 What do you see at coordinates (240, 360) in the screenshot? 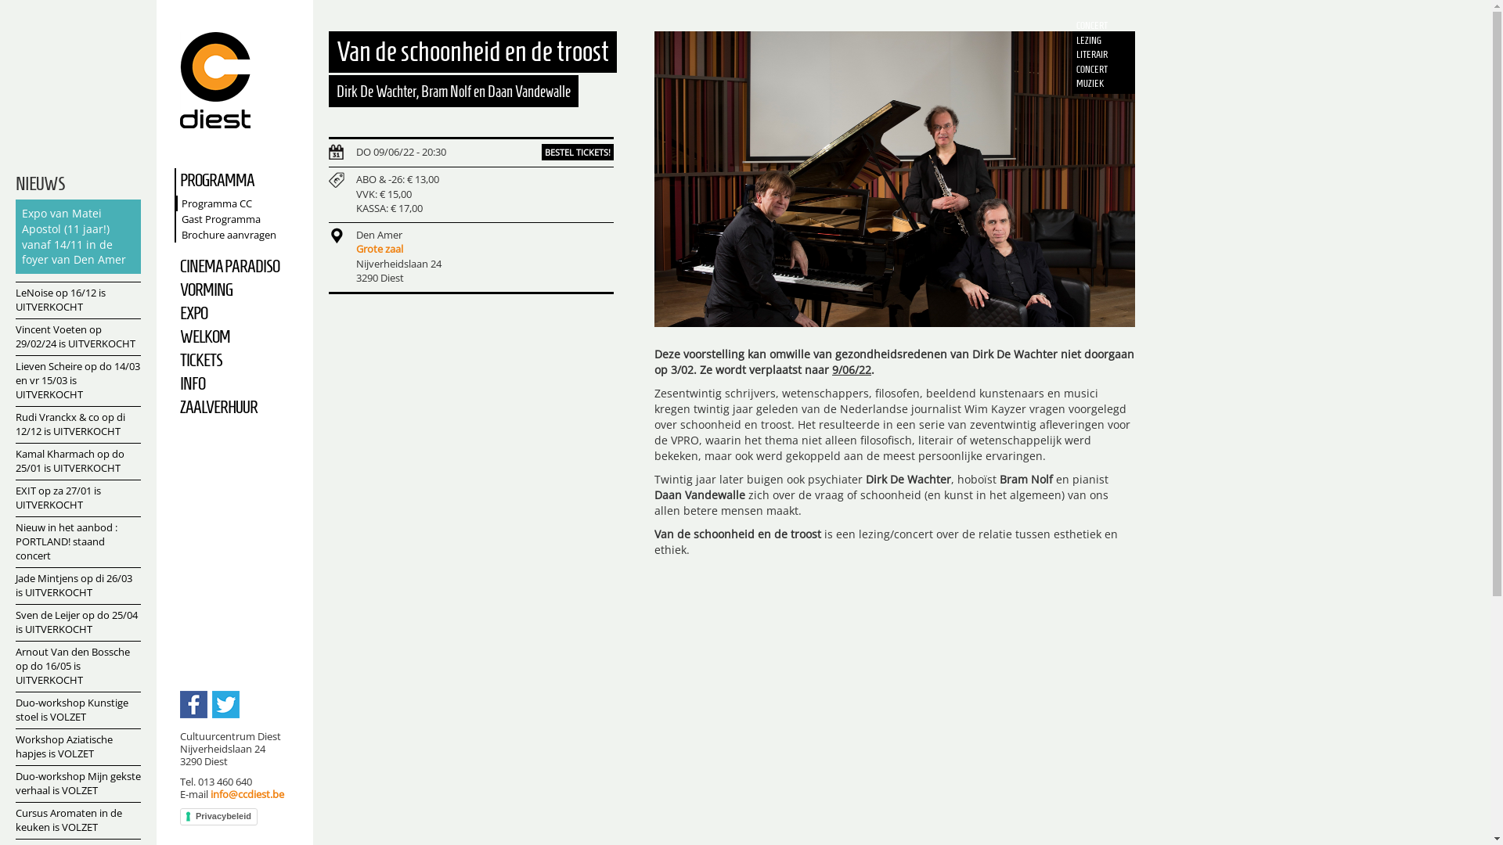
I see `TICKETS` at bounding box center [240, 360].